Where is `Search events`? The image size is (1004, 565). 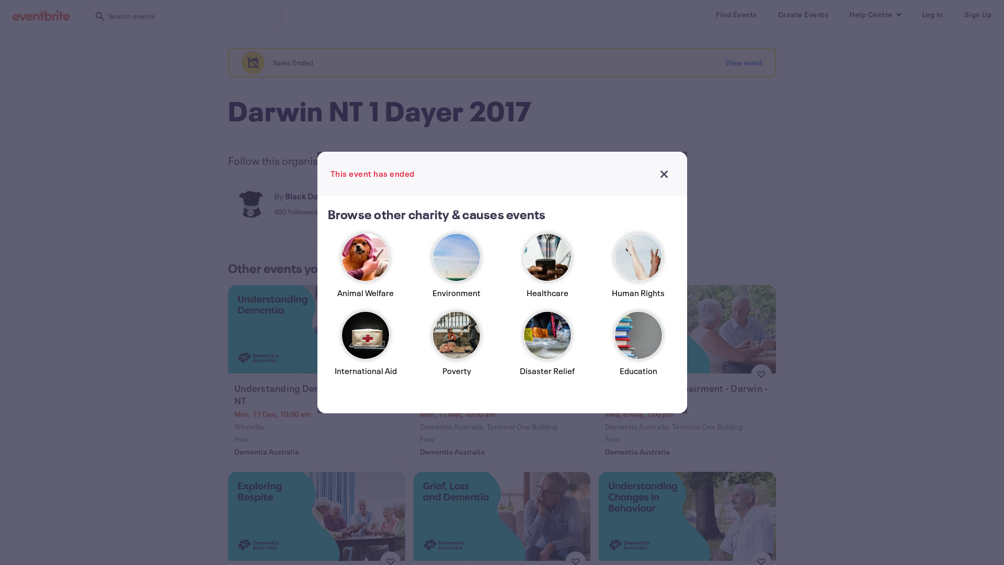 Search events is located at coordinates (185, 16).